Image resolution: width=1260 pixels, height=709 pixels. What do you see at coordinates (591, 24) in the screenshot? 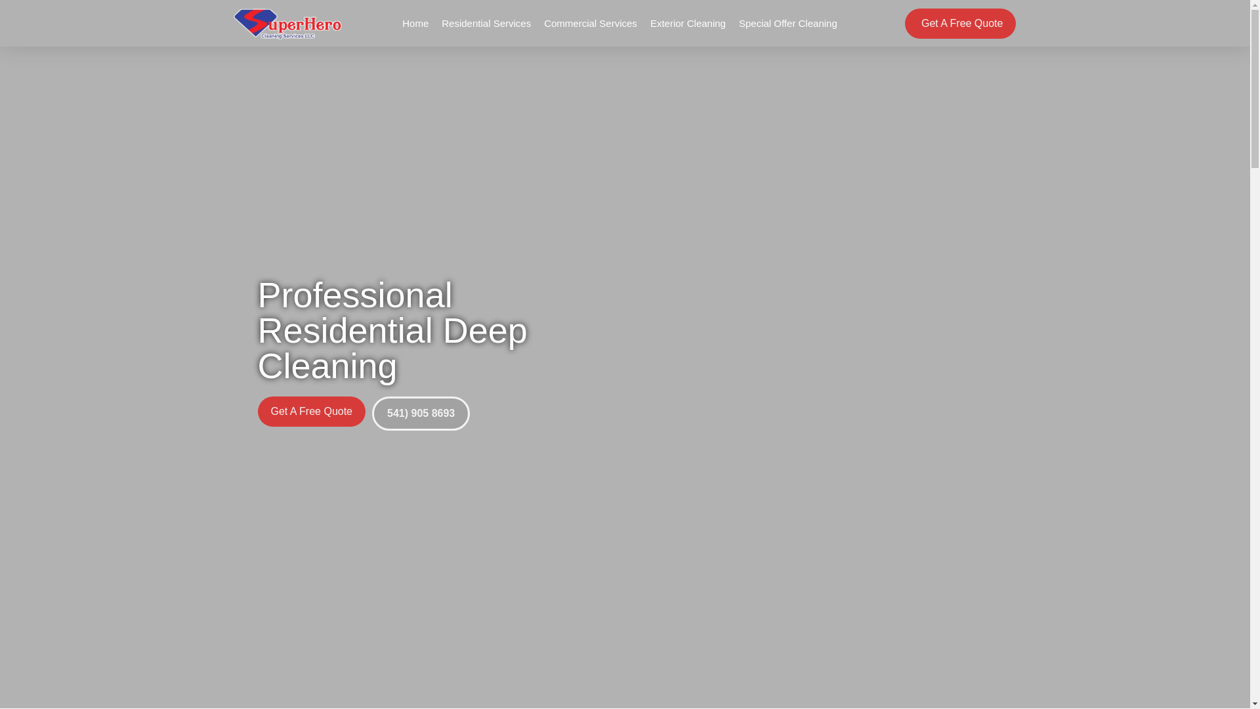
I see `Commercial Services` at bounding box center [591, 24].